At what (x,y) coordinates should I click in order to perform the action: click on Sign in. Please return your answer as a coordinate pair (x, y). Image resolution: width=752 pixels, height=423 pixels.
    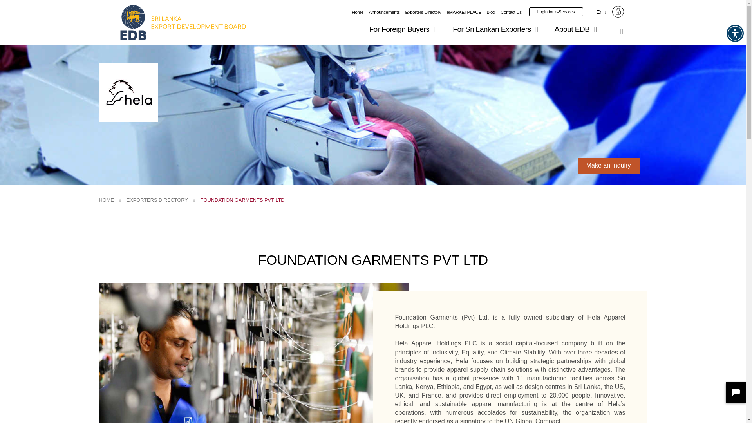
    Looking at the image, I should click on (618, 12).